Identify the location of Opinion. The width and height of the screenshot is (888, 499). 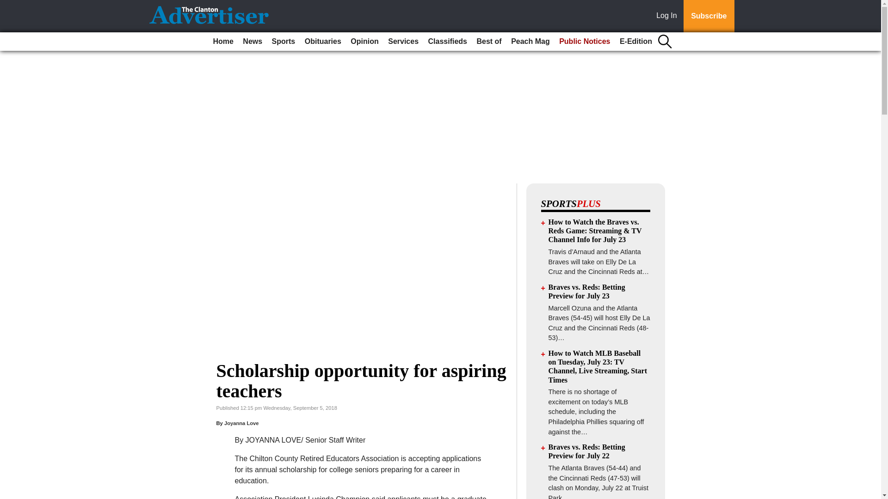
(364, 42).